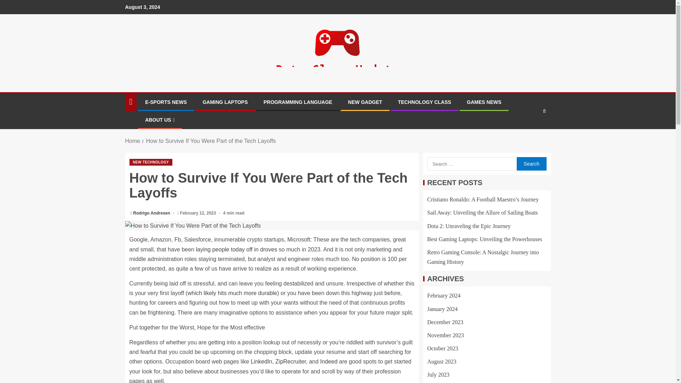 The width and height of the screenshot is (681, 383). What do you see at coordinates (329, 361) in the screenshot?
I see `Indeed` at bounding box center [329, 361].